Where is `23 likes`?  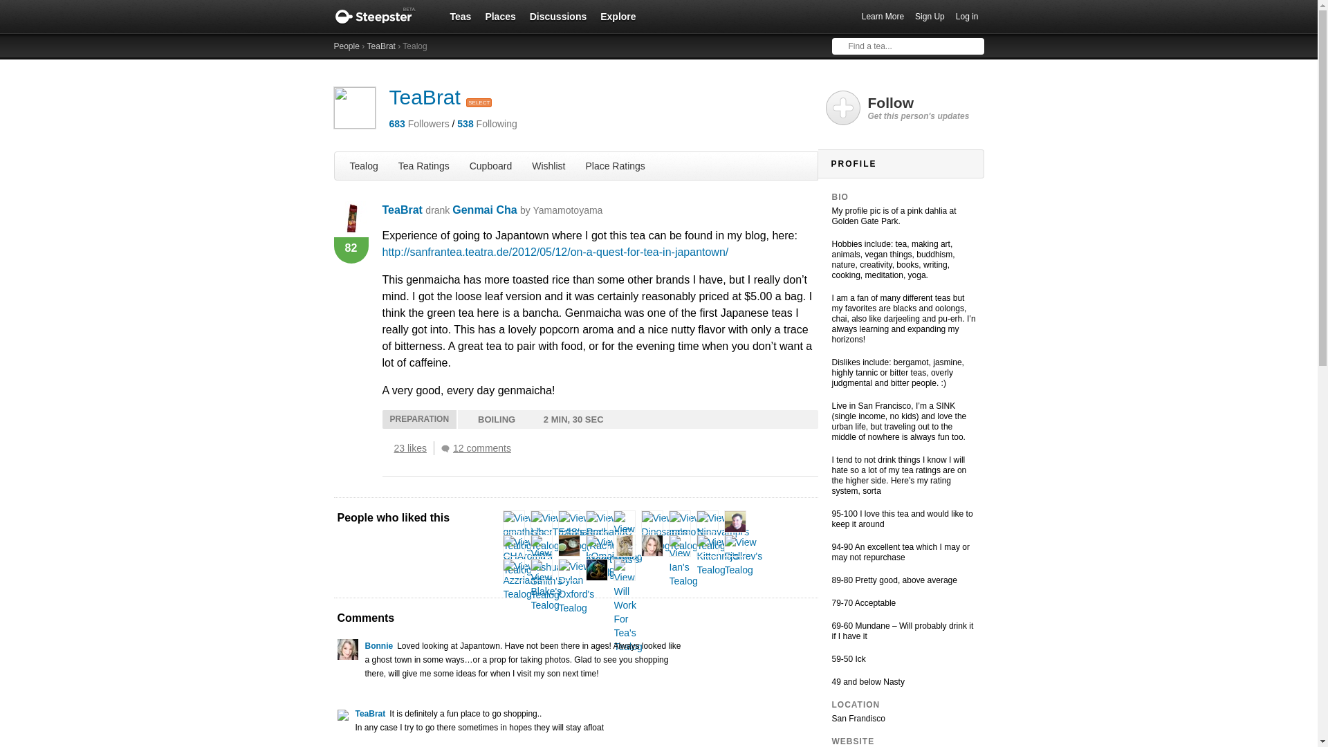 23 likes is located at coordinates (414, 448).